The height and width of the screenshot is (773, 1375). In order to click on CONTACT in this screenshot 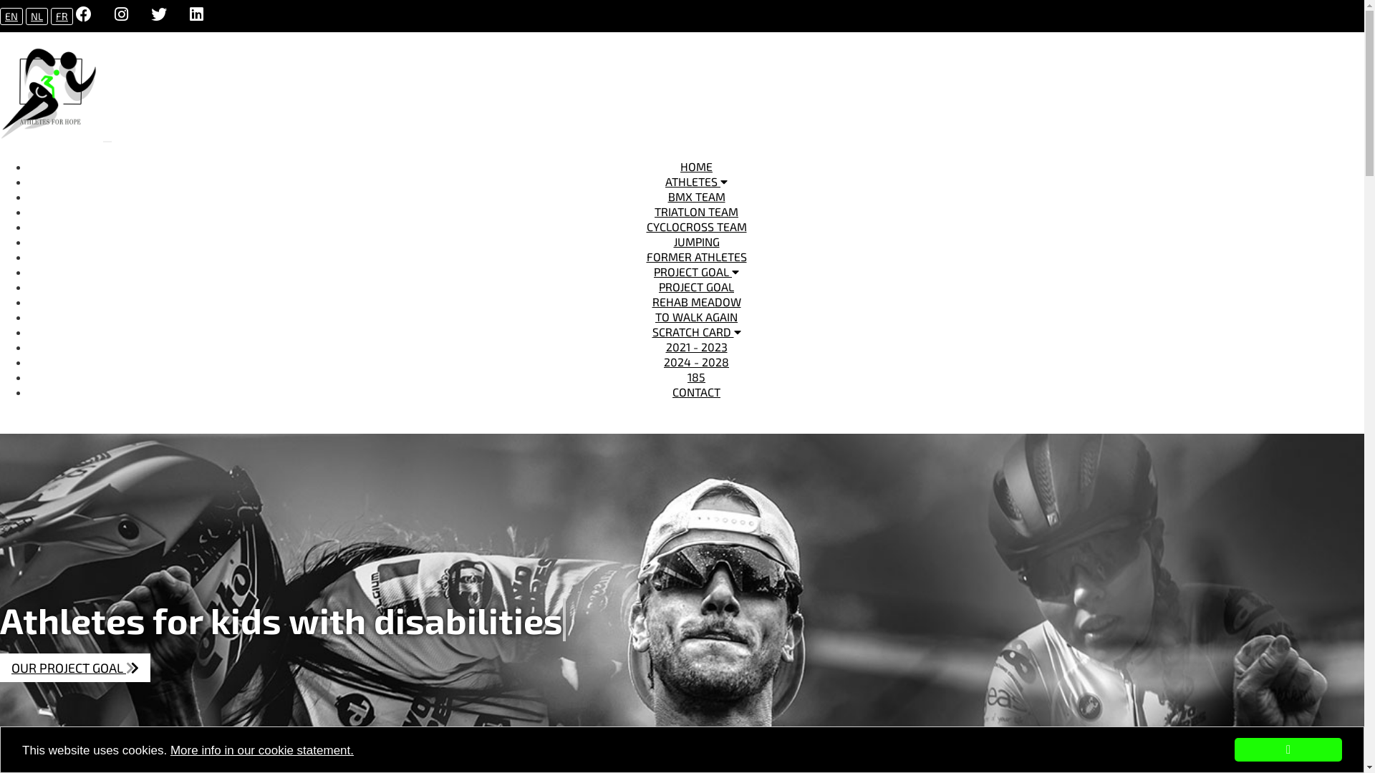, I will do `click(696, 392)`.